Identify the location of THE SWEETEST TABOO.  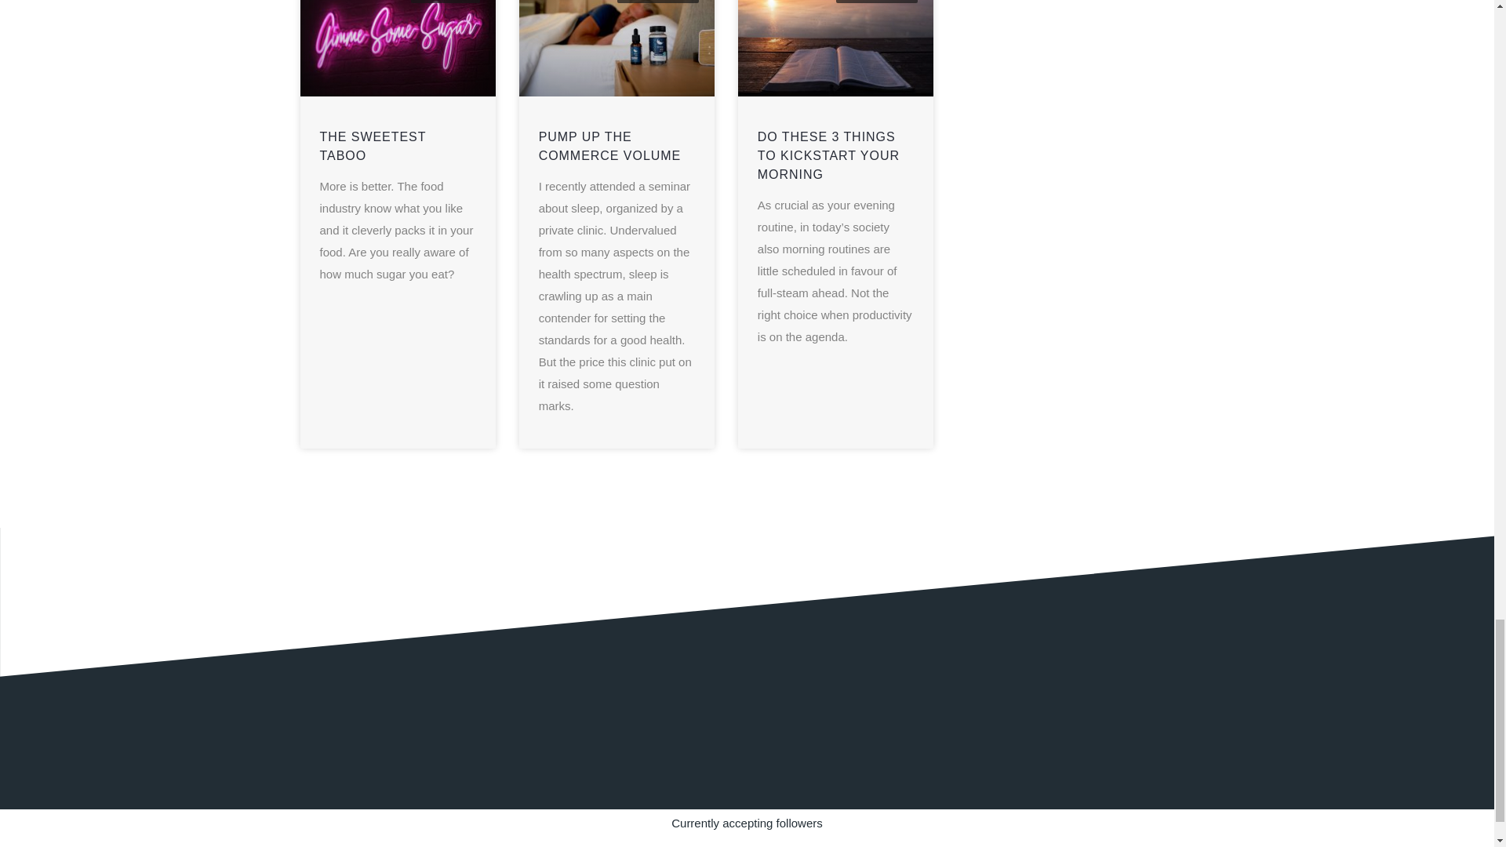
(373, 146).